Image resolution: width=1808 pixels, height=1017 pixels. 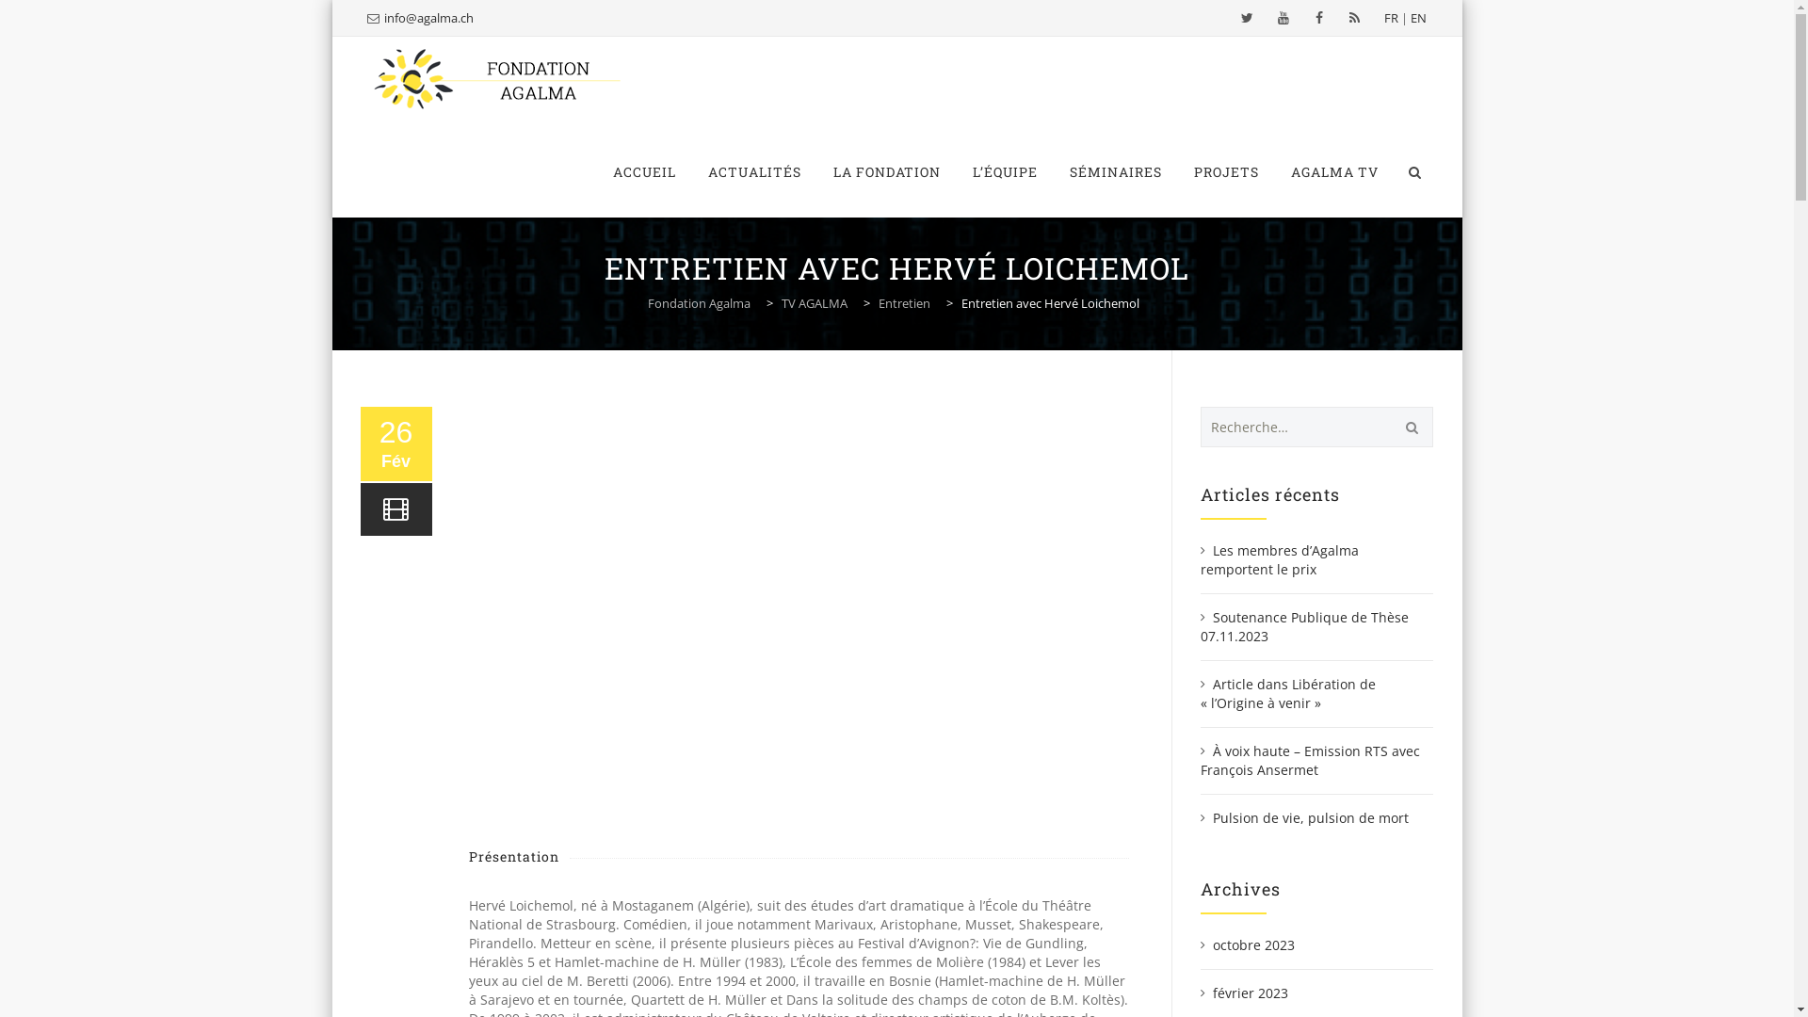 What do you see at coordinates (495, 81) in the screenshot?
I see `Fondation Agalma` at bounding box center [495, 81].